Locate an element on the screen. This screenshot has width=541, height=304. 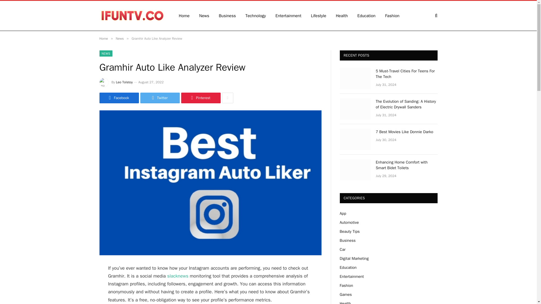
Health is located at coordinates (342, 16).